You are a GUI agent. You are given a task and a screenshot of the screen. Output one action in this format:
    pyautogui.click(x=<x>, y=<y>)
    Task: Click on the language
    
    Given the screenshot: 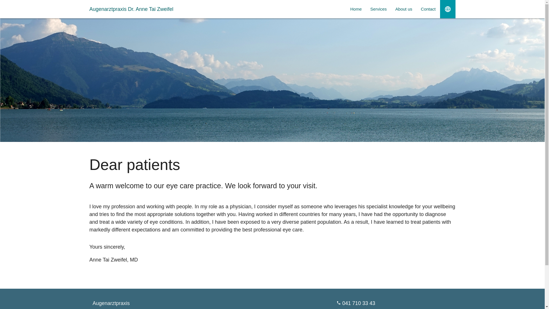 What is the action you would take?
    pyautogui.click(x=447, y=9)
    